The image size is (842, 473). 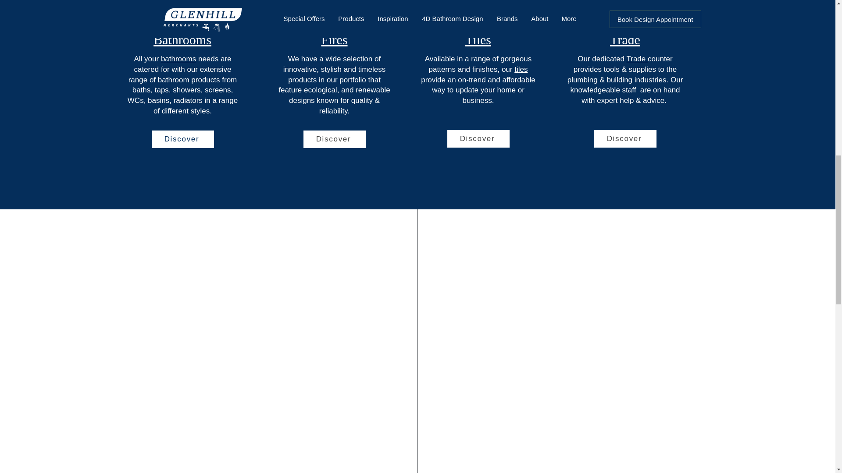 I want to click on tiles, so click(x=521, y=69).